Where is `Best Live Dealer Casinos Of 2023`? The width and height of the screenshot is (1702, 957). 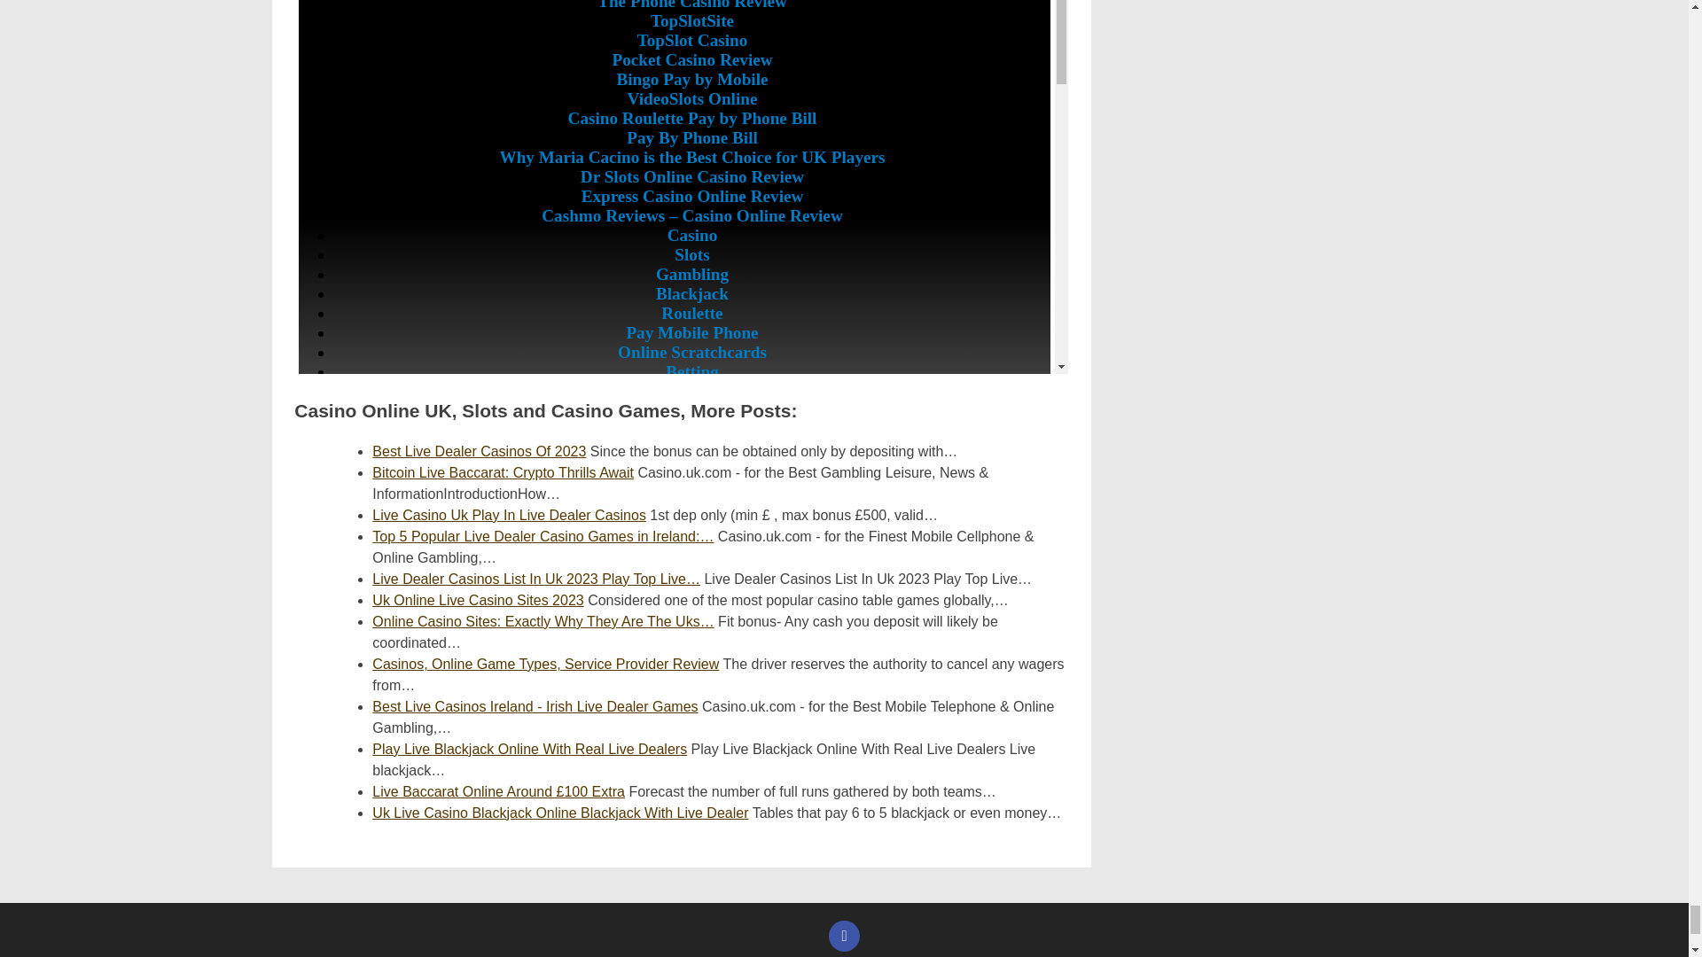 Best Live Dealer Casinos Of 2023 is located at coordinates (479, 452).